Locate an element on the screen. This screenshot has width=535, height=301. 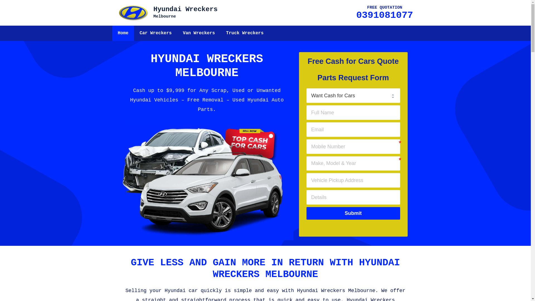
Submit is located at coordinates (353, 213).